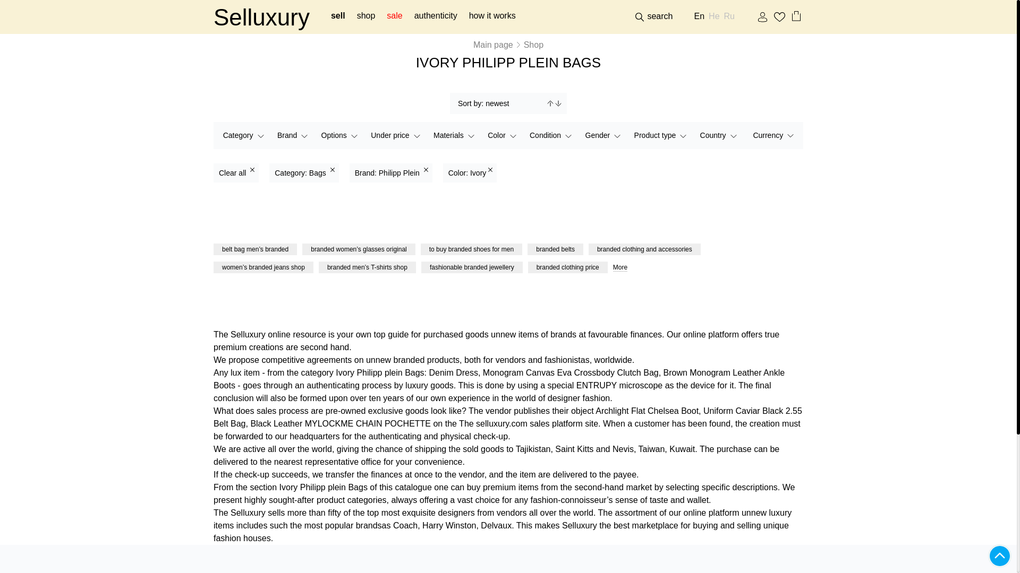 The width and height of the screenshot is (1020, 573). I want to click on authenticity, so click(436, 17).